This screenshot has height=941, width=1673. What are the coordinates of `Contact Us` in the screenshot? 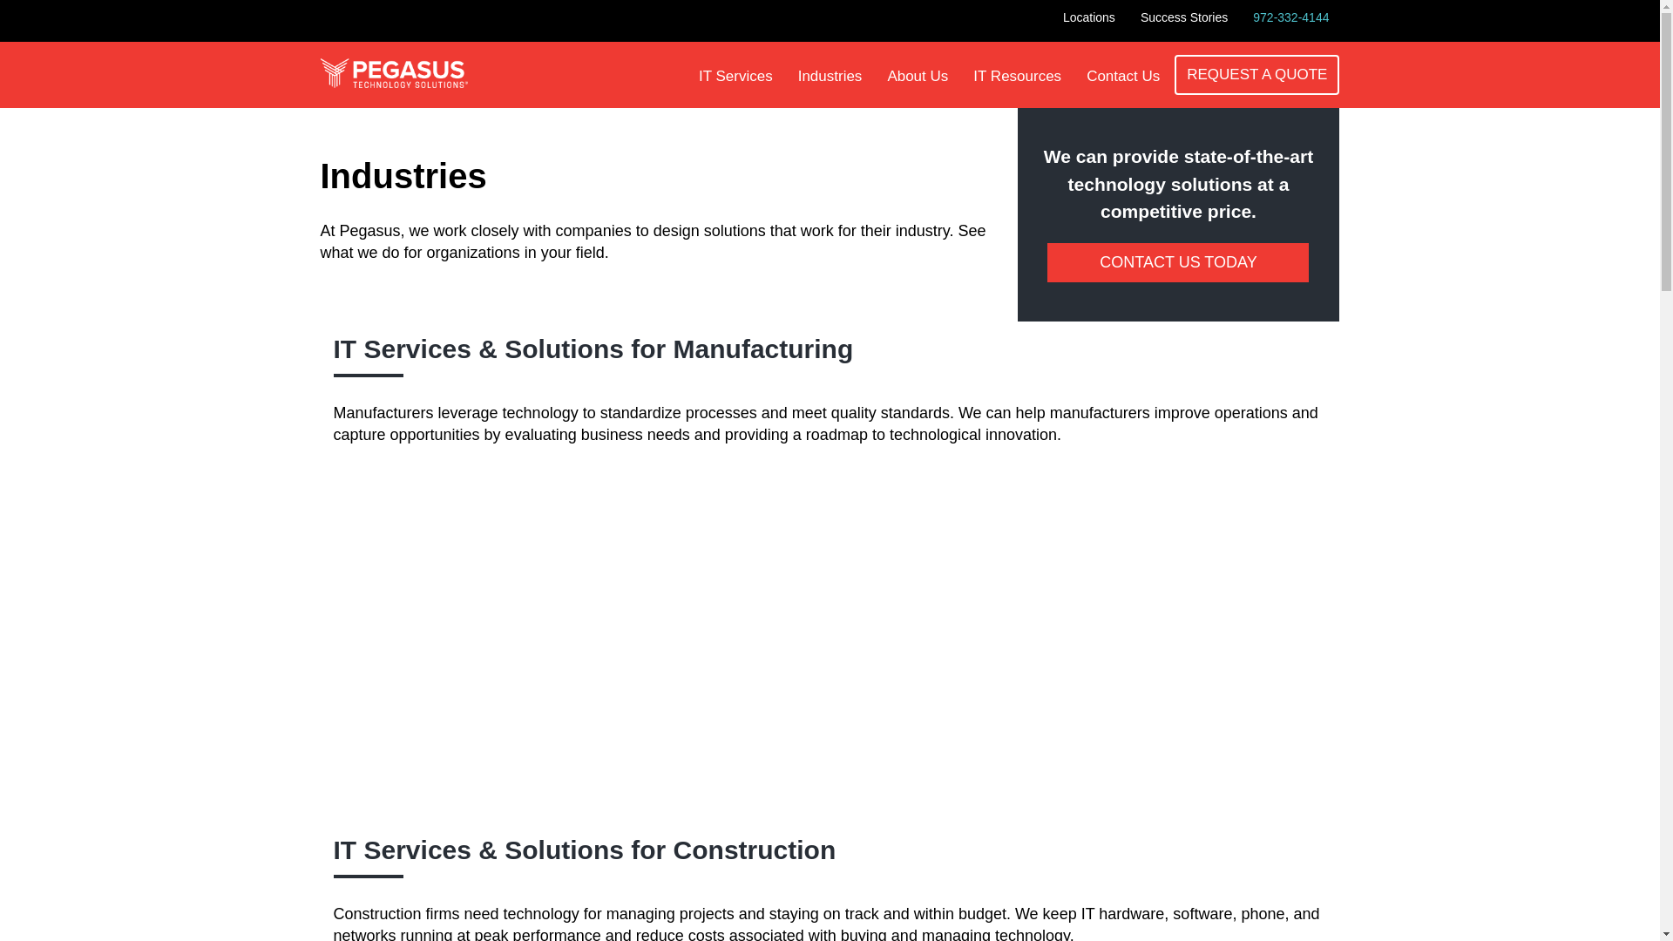 It's located at (1122, 76).